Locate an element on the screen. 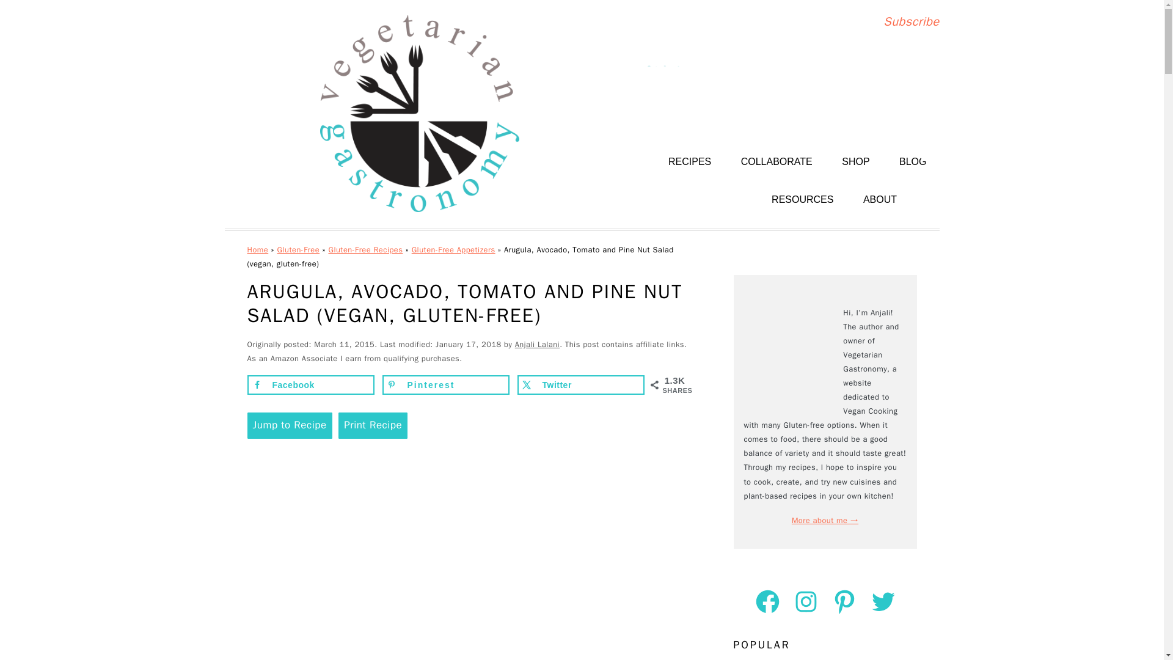 This screenshot has height=660, width=1173. Search is located at coordinates (930, 145).